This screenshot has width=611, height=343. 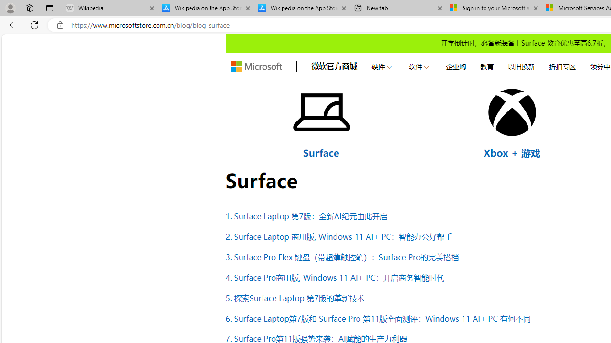 What do you see at coordinates (321, 152) in the screenshot?
I see `Surface` at bounding box center [321, 152].